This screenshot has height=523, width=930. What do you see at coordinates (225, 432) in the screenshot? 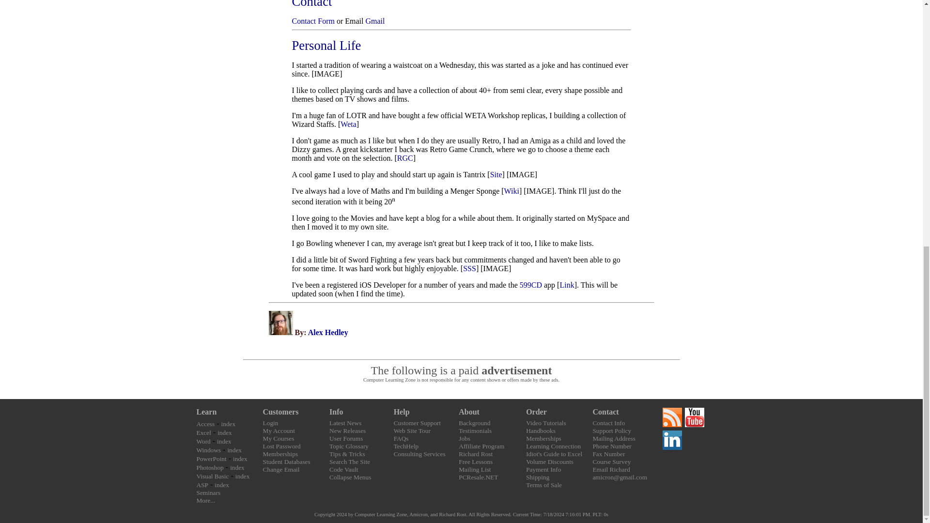
I see `index` at bounding box center [225, 432].